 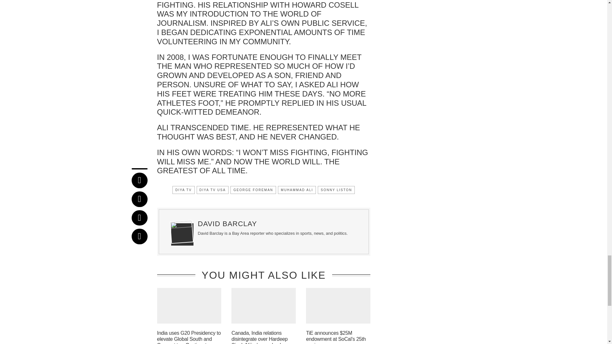 What do you see at coordinates (213, 190) in the screenshot?
I see `DIYA TV USA` at bounding box center [213, 190].